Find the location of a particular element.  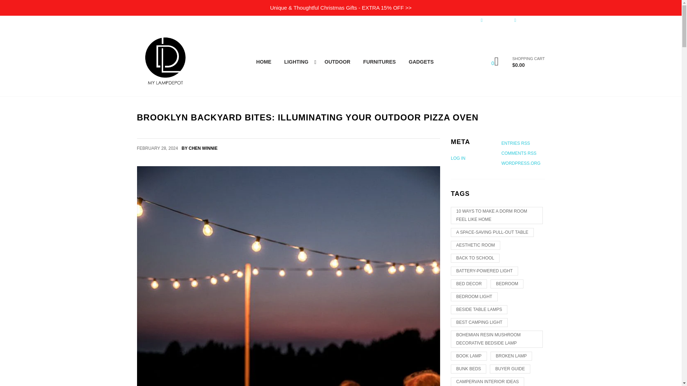

USD is located at coordinates (165, 20).